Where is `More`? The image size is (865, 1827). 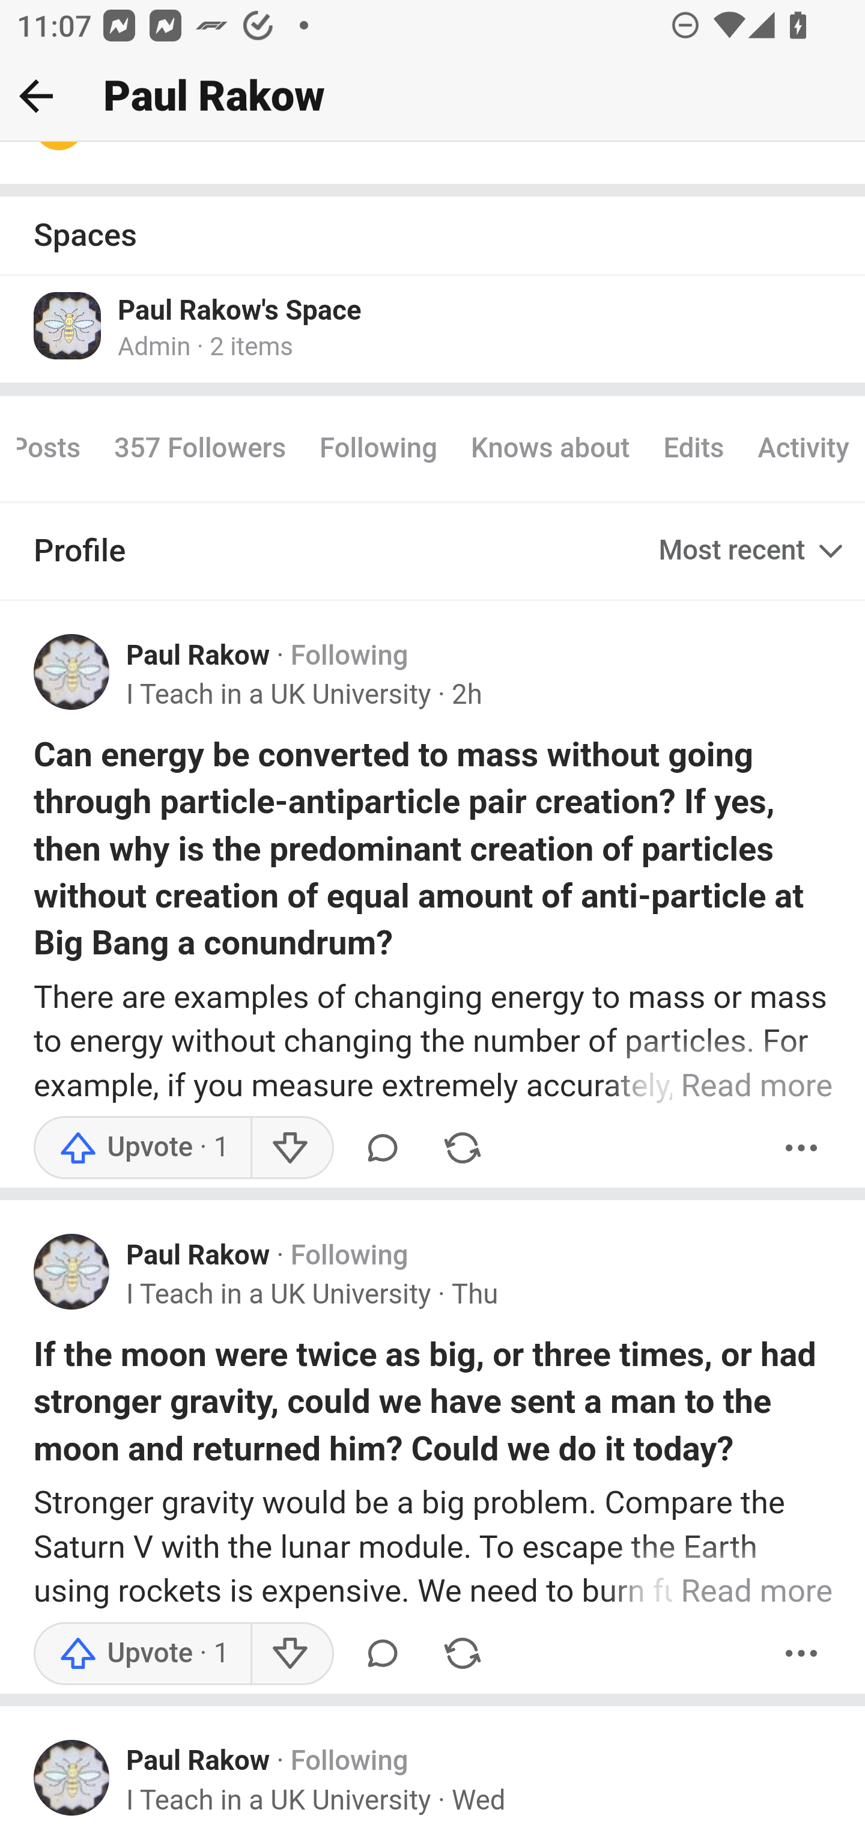 More is located at coordinates (802, 1655).